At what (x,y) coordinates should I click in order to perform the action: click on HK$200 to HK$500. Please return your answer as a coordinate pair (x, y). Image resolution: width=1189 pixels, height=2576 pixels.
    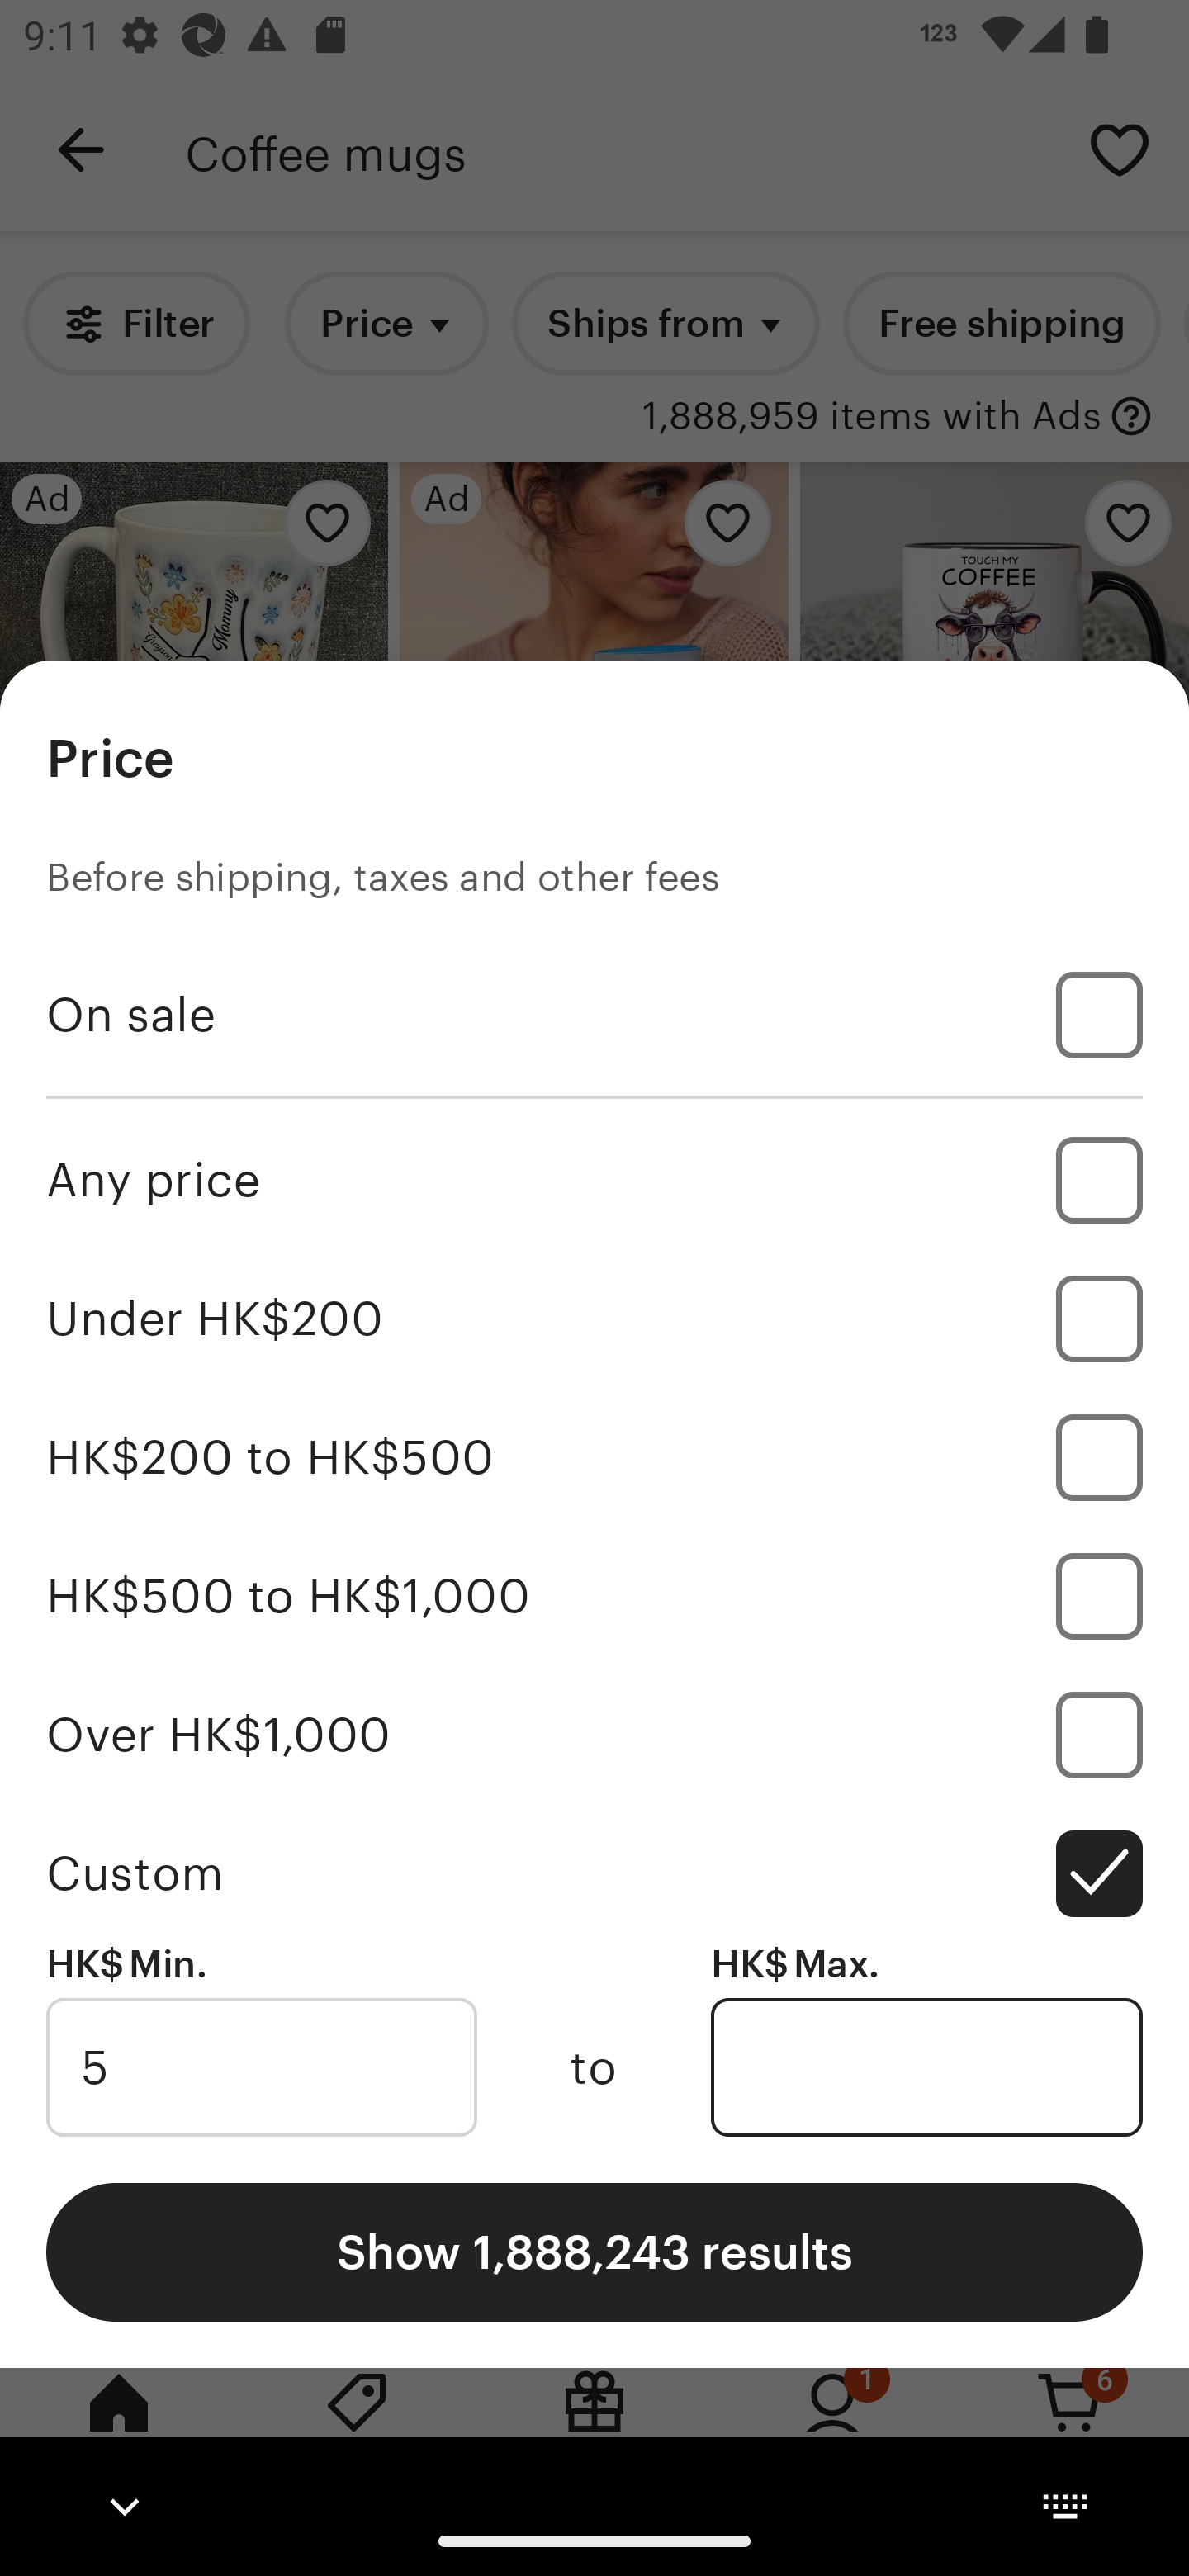
    Looking at the image, I should click on (594, 1458).